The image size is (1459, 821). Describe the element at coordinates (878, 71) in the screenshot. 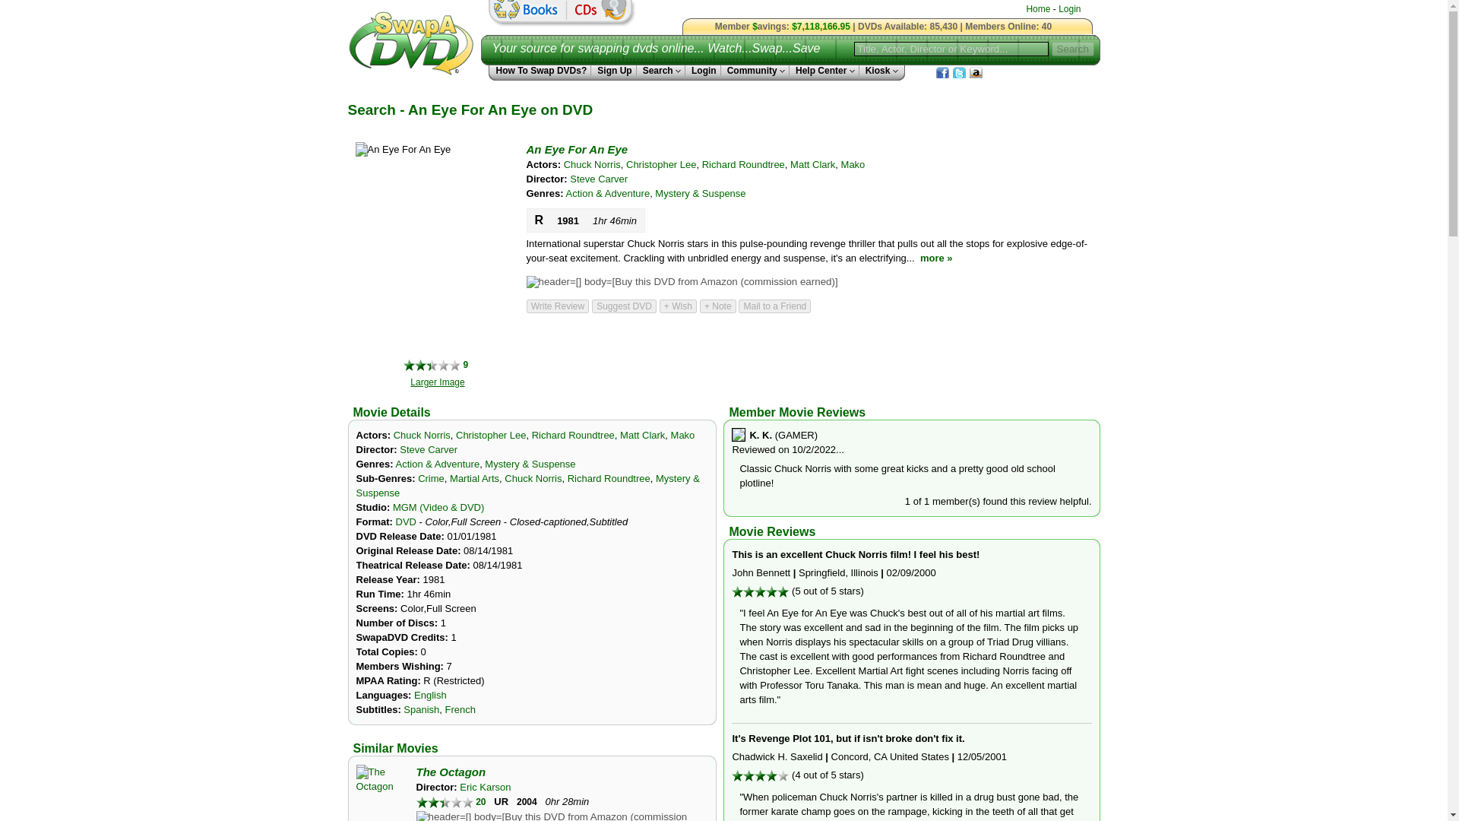

I see `Kiosk` at that location.